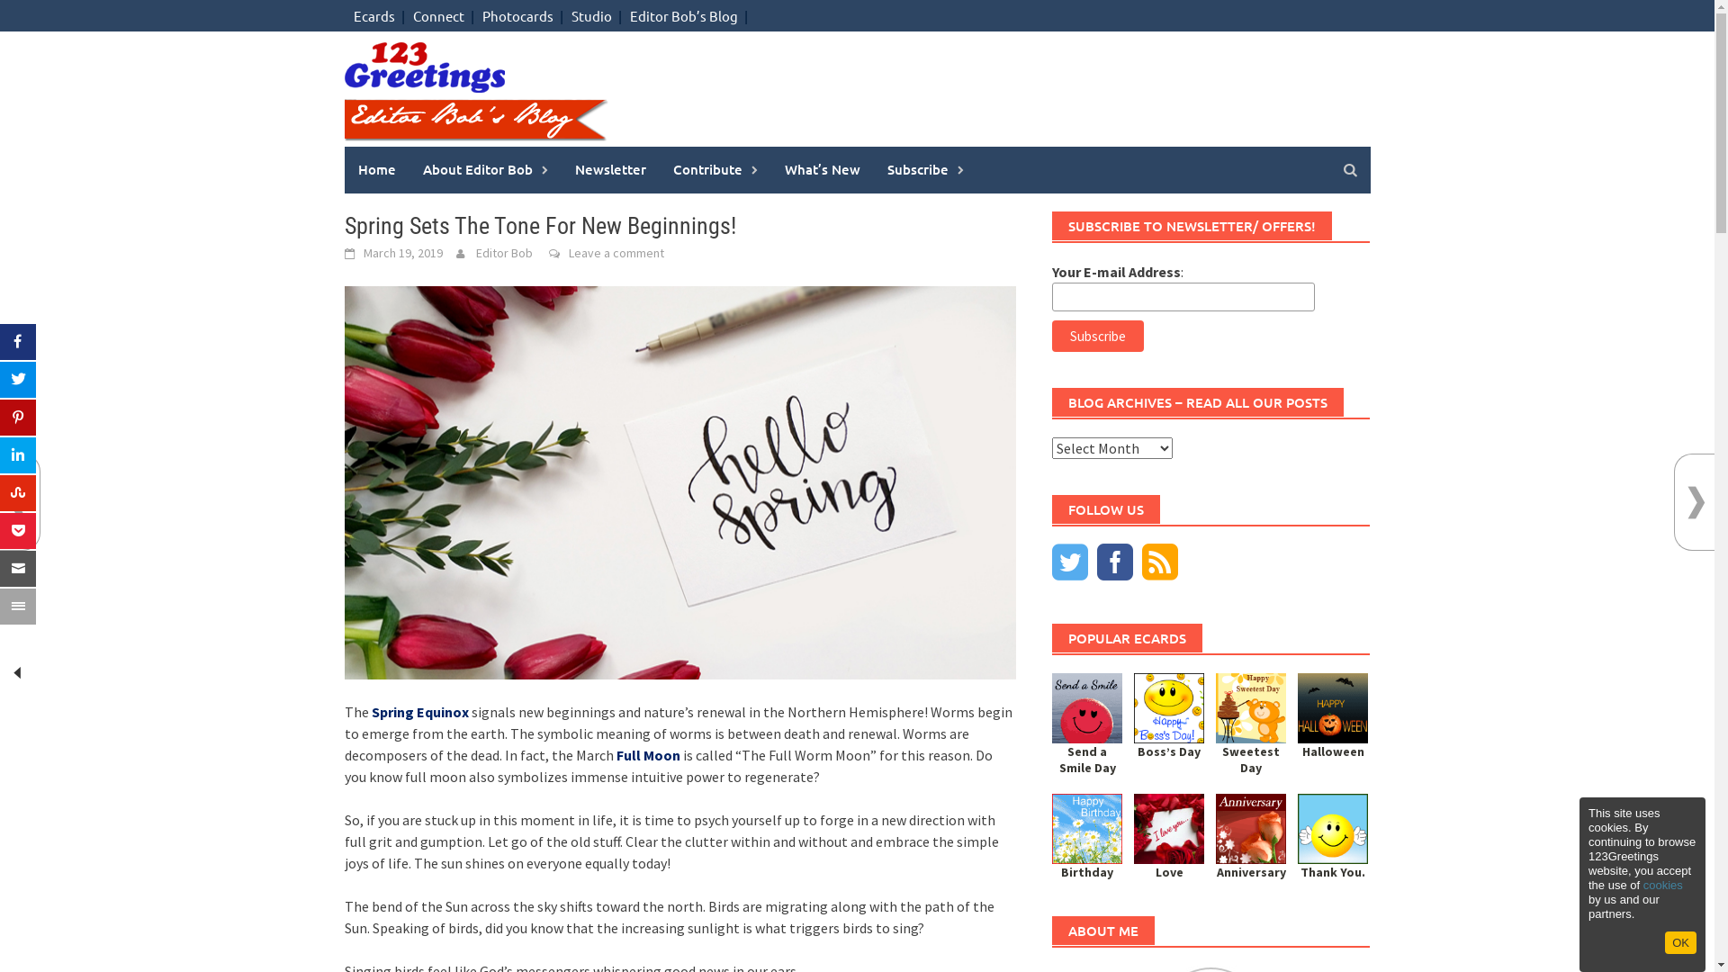 Image resolution: width=1728 pixels, height=972 pixels. What do you see at coordinates (610, 169) in the screenshot?
I see `Newsletter` at bounding box center [610, 169].